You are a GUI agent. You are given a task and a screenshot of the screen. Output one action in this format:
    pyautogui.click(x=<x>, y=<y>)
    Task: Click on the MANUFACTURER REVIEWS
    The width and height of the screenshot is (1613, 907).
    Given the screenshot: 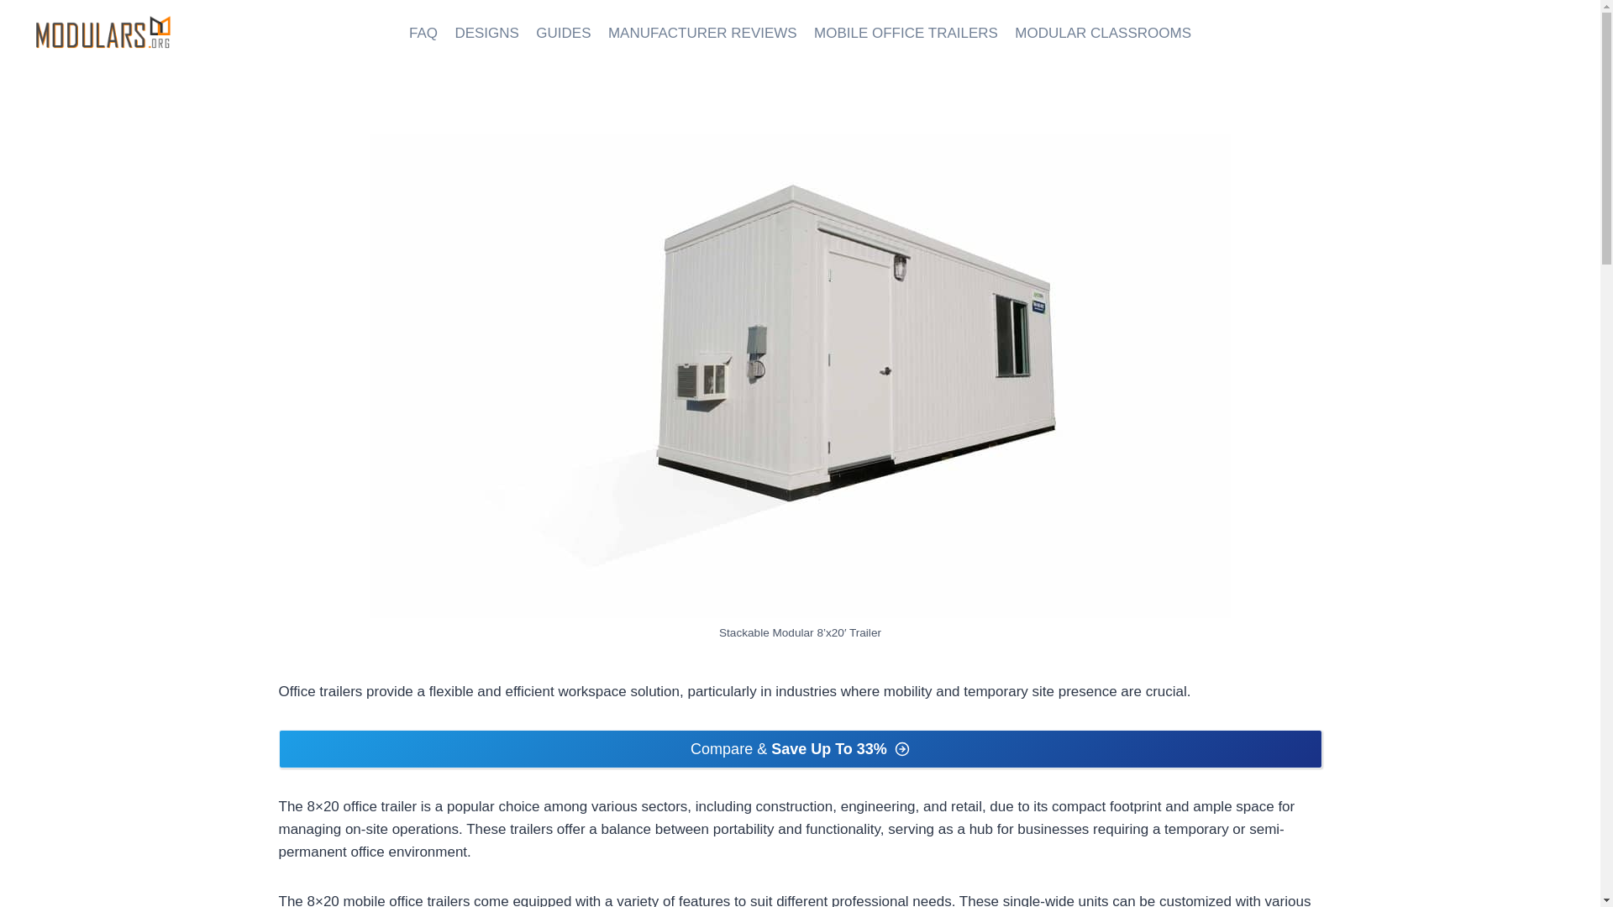 What is the action you would take?
    pyautogui.click(x=702, y=34)
    